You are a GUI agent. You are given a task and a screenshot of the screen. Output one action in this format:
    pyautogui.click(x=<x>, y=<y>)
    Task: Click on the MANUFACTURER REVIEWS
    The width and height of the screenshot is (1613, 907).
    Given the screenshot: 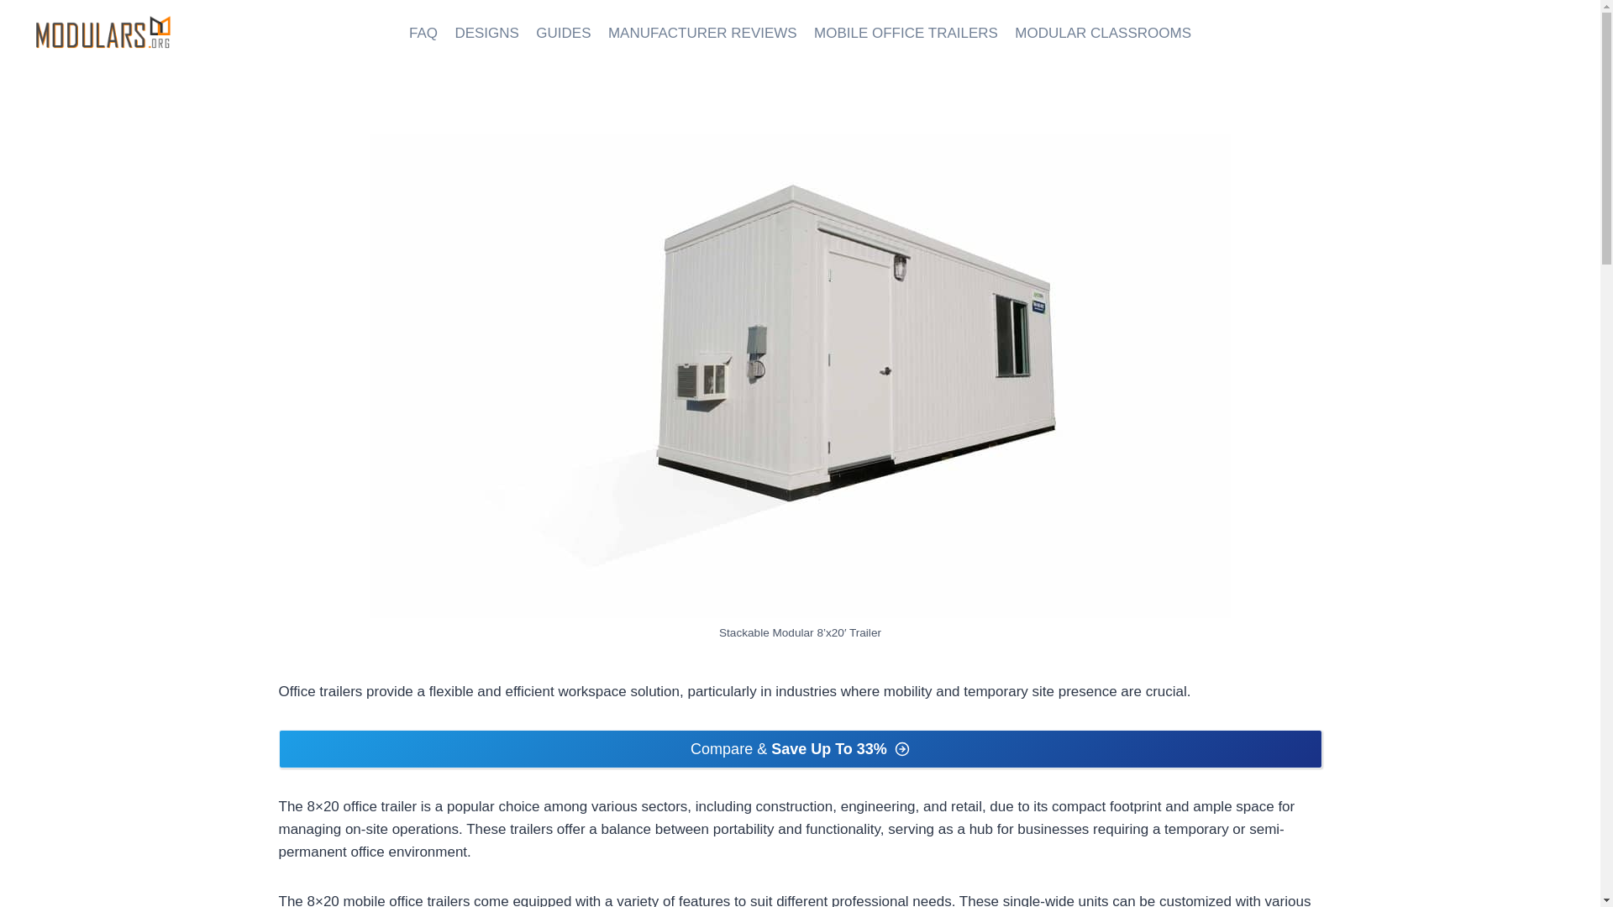 What is the action you would take?
    pyautogui.click(x=702, y=34)
    